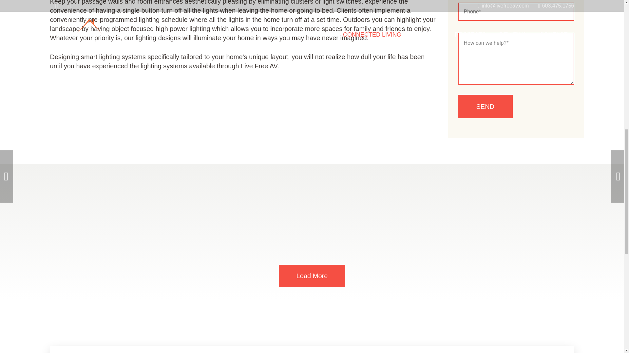 The height and width of the screenshot is (353, 629). What do you see at coordinates (611, 11) in the screenshot?
I see `Back to top` at bounding box center [611, 11].